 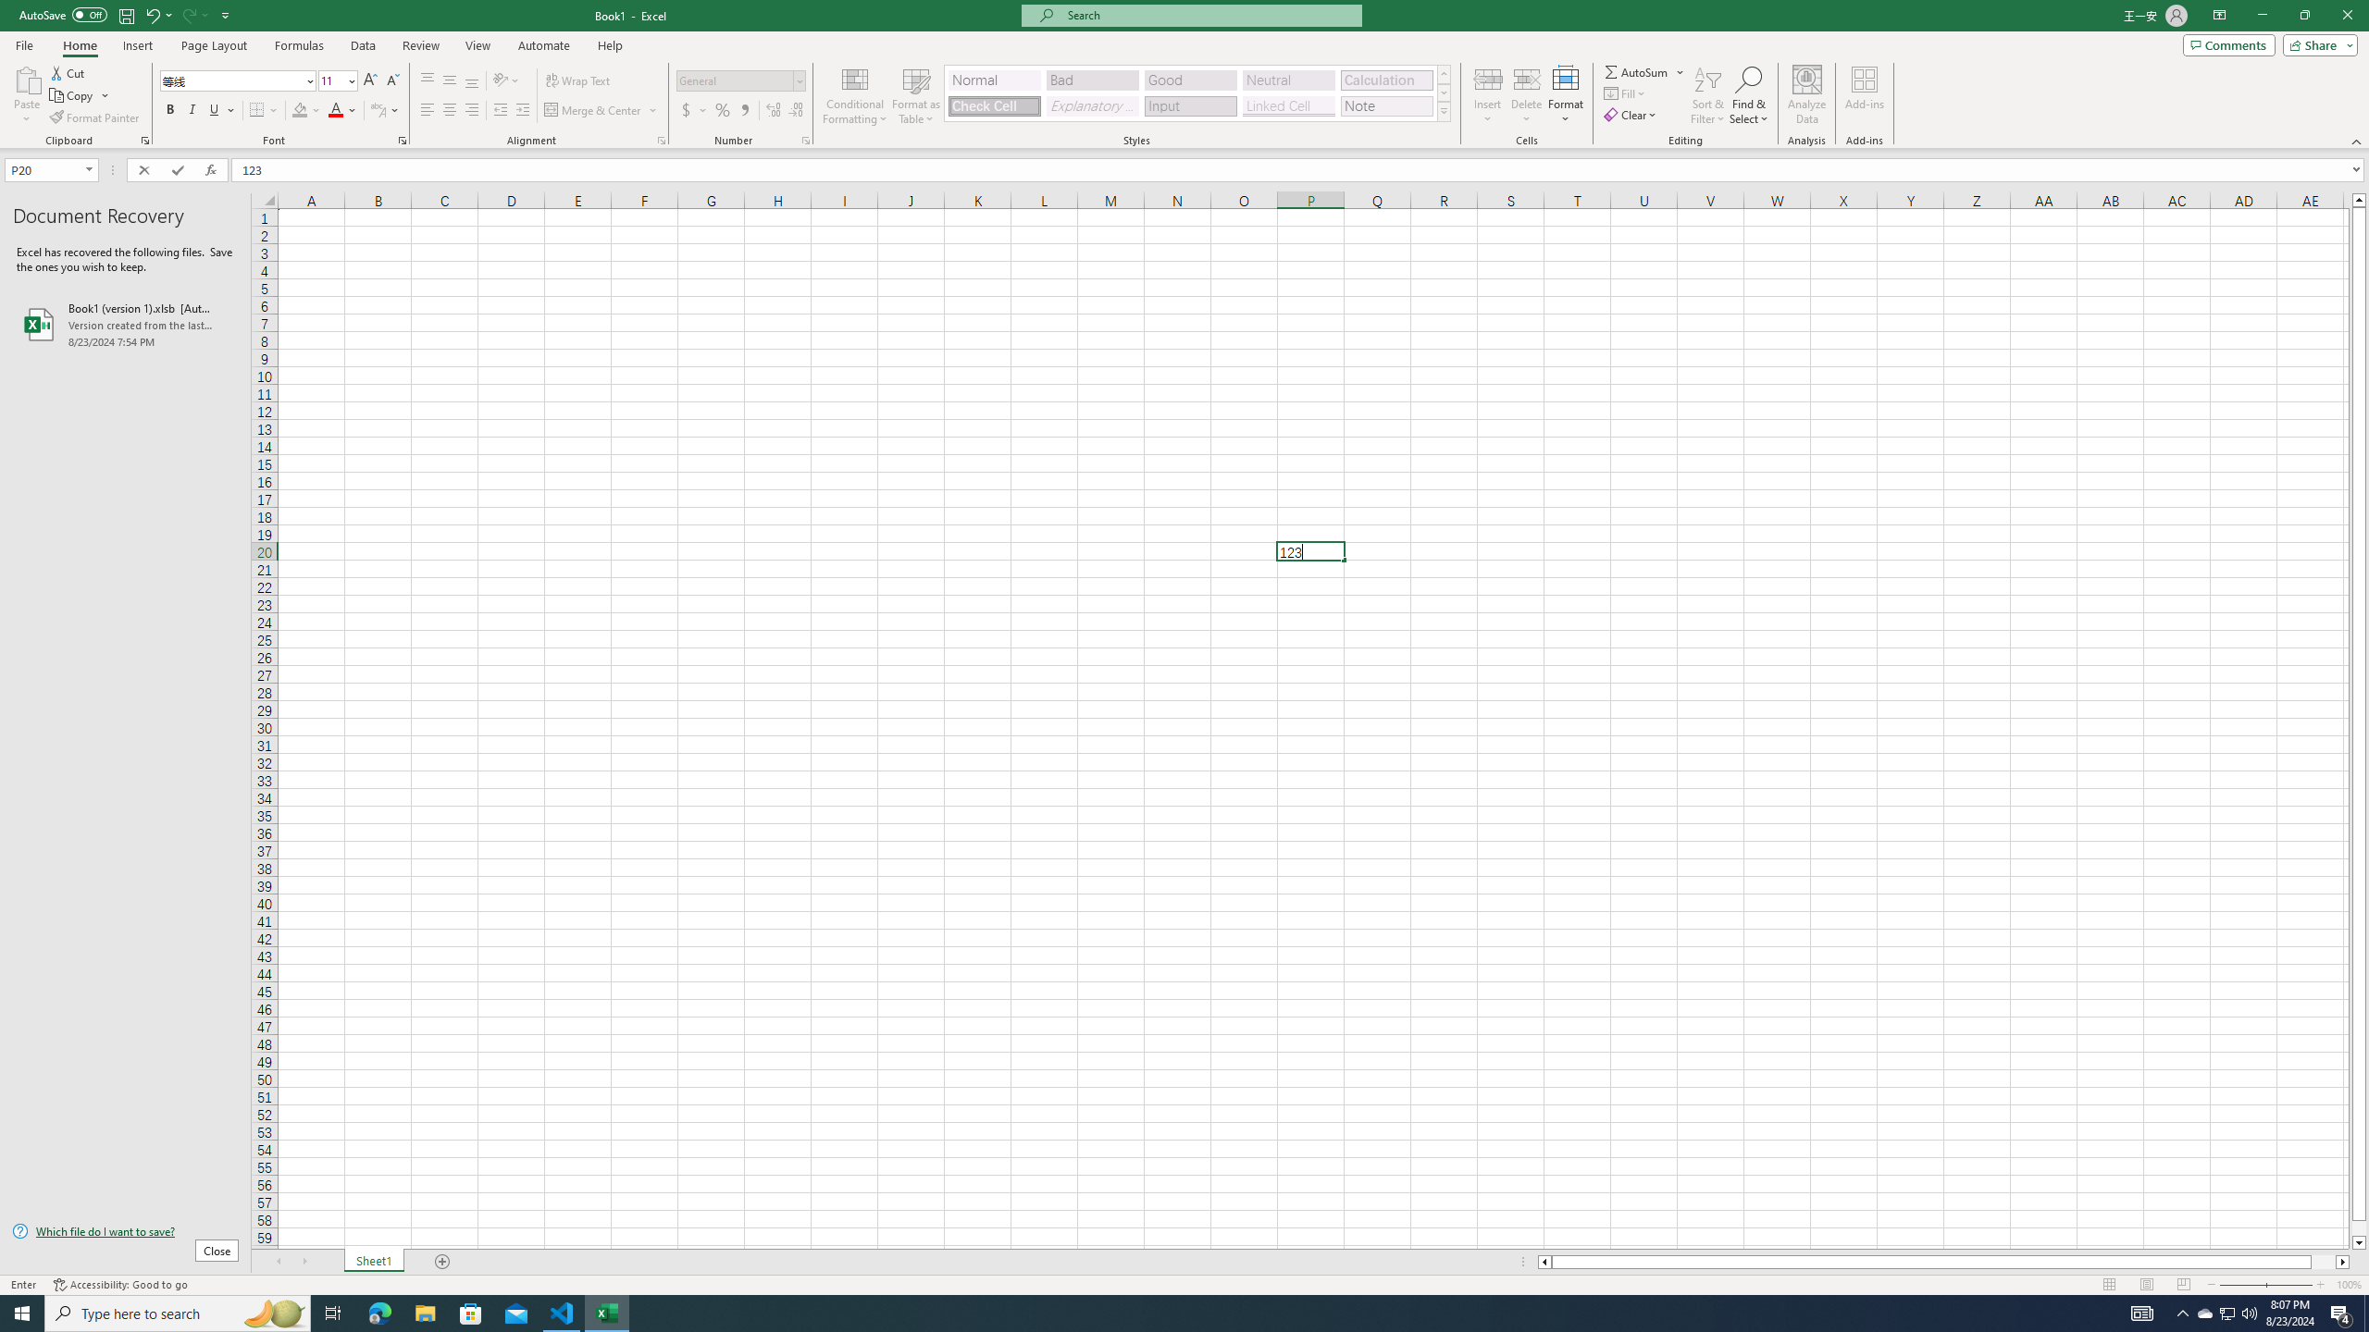 What do you see at coordinates (428, 81) in the screenshot?
I see `Top Align` at bounding box center [428, 81].